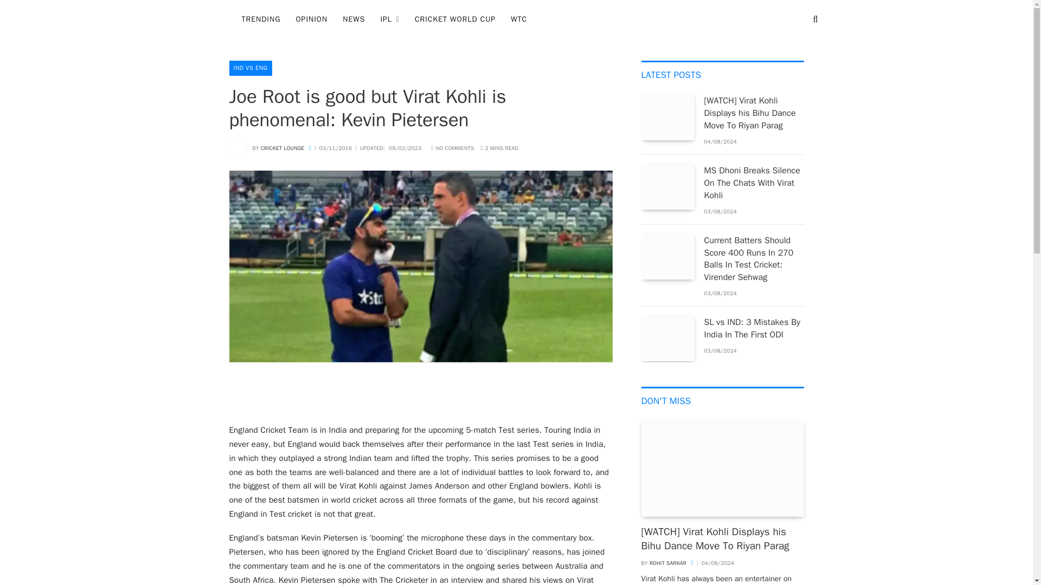 This screenshot has width=1041, height=585. I want to click on Posts by Cricket Lounge, so click(283, 147).